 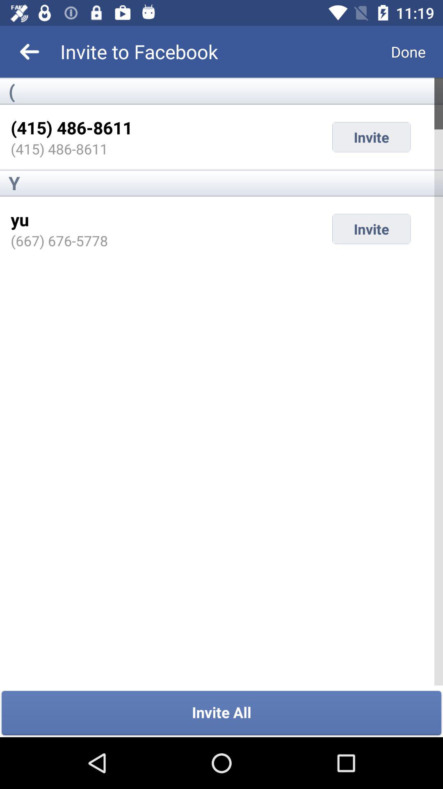 What do you see at coordinates (59, 240) in the screenshot?
I see `turn off item above invite all icon` at bounding box center [59, 240].